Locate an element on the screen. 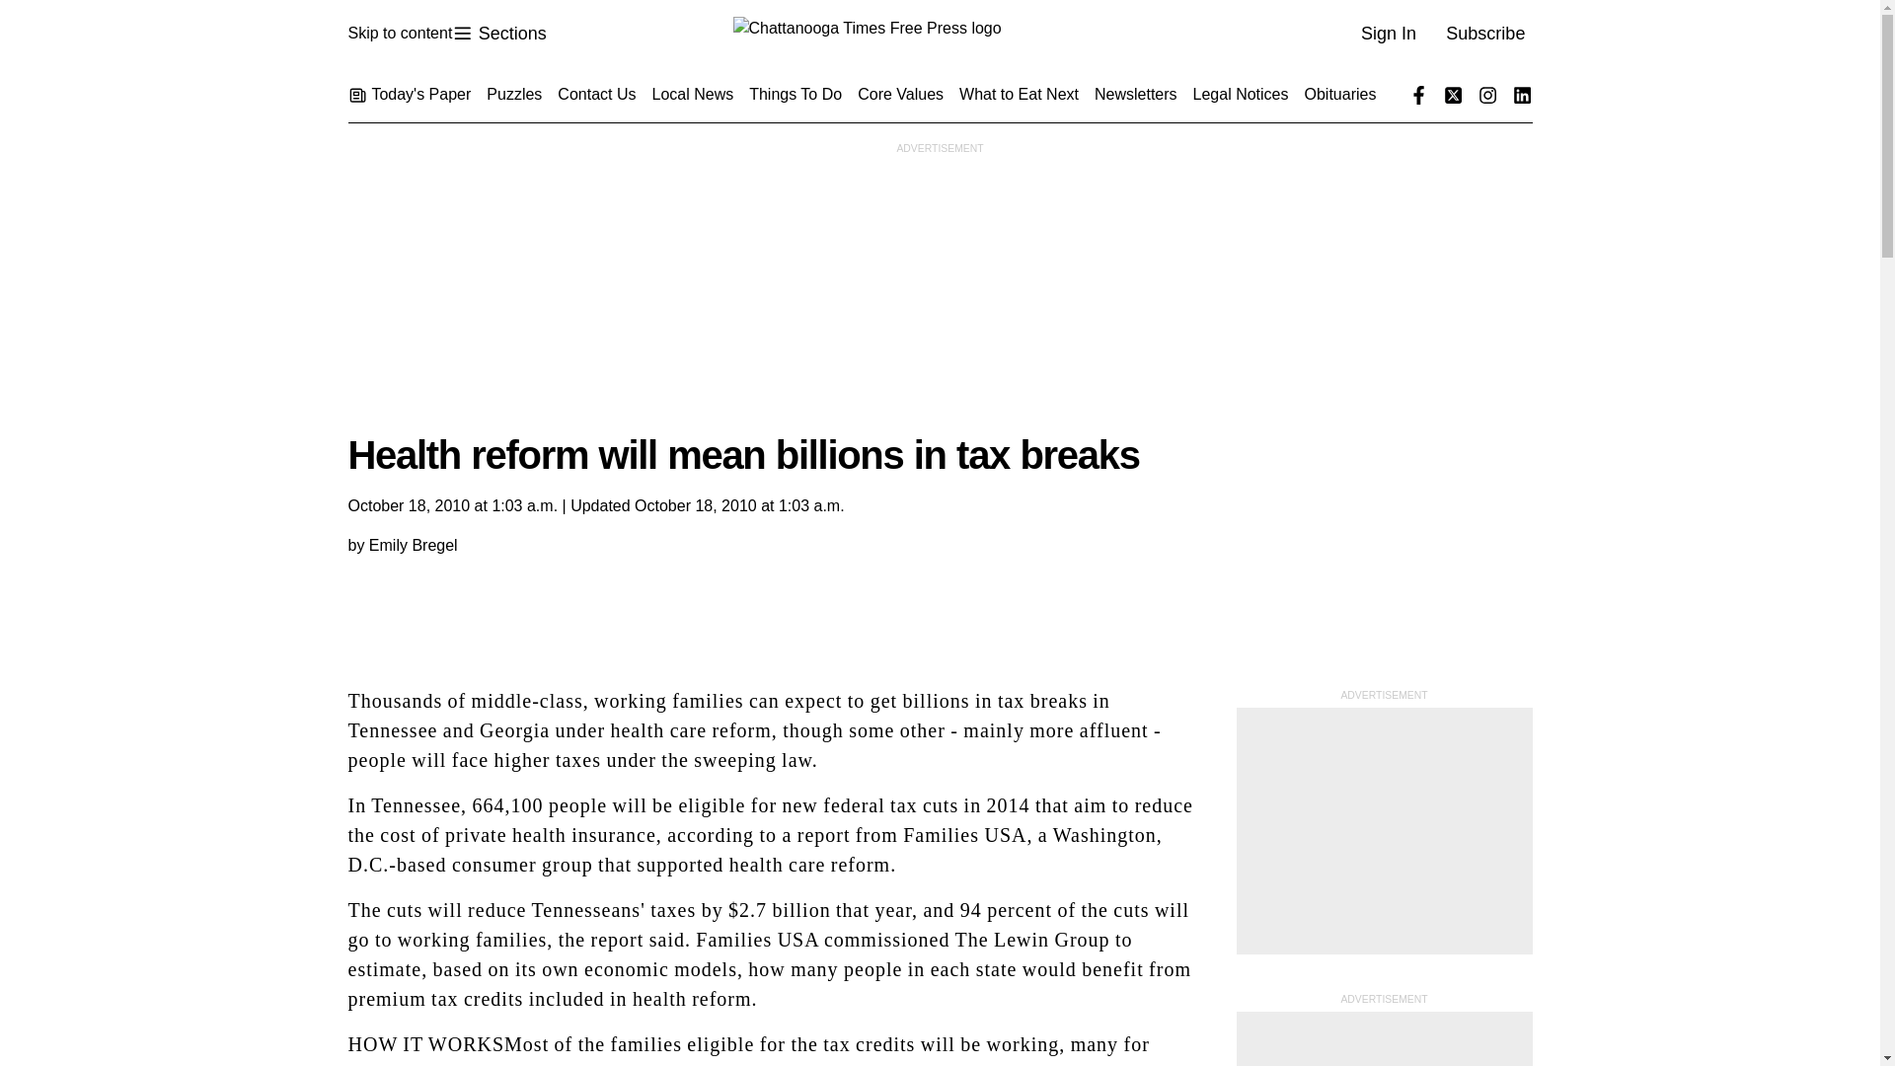 This screenshot has width=1895, height=1066. Skip to content is located at coordinates (498, 34).